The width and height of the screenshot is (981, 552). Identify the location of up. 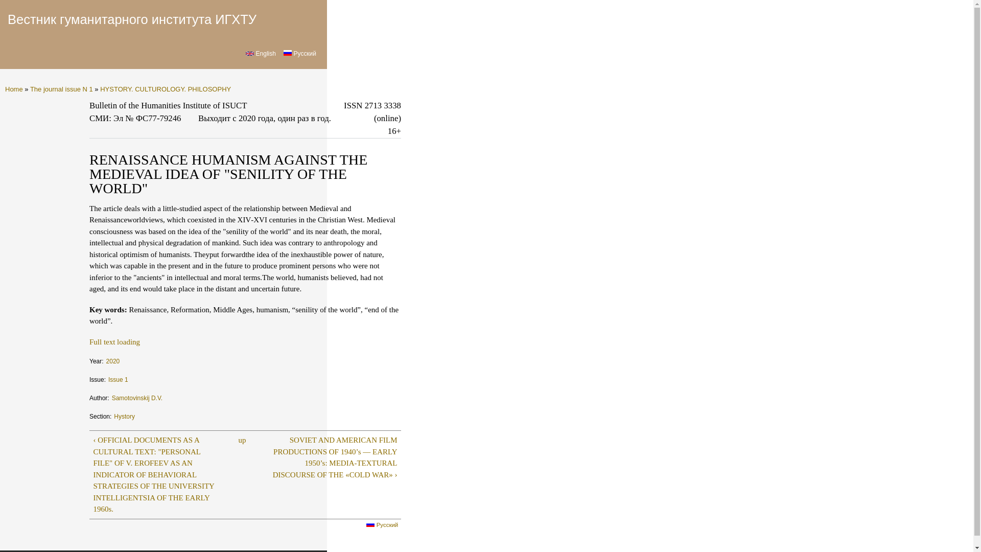
(242, 440).